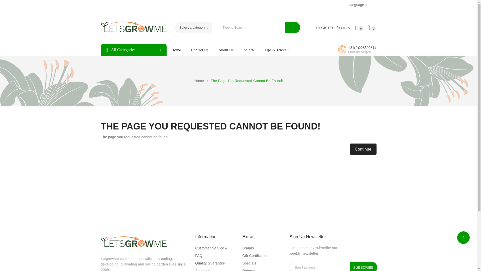 This screenshot has height=271, width=481. What do you see at coordinates (357, 5) in the screenshot?
I see `Language ` at bounding box center [357, 5].